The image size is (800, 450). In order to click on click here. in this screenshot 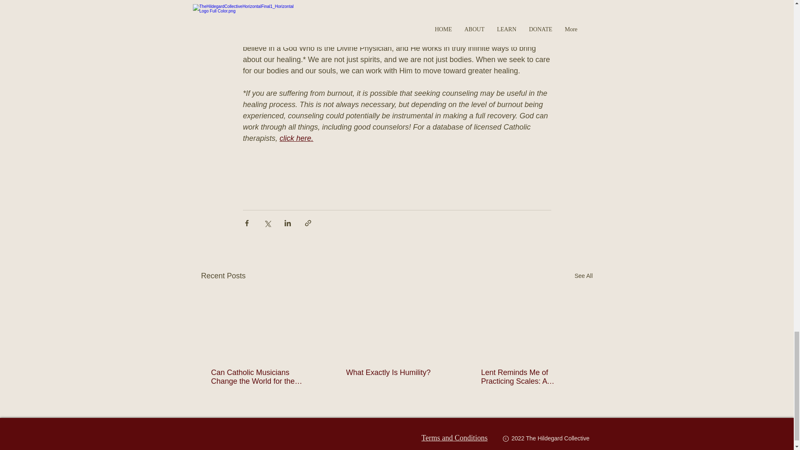, I will do `click(296, 138)`.